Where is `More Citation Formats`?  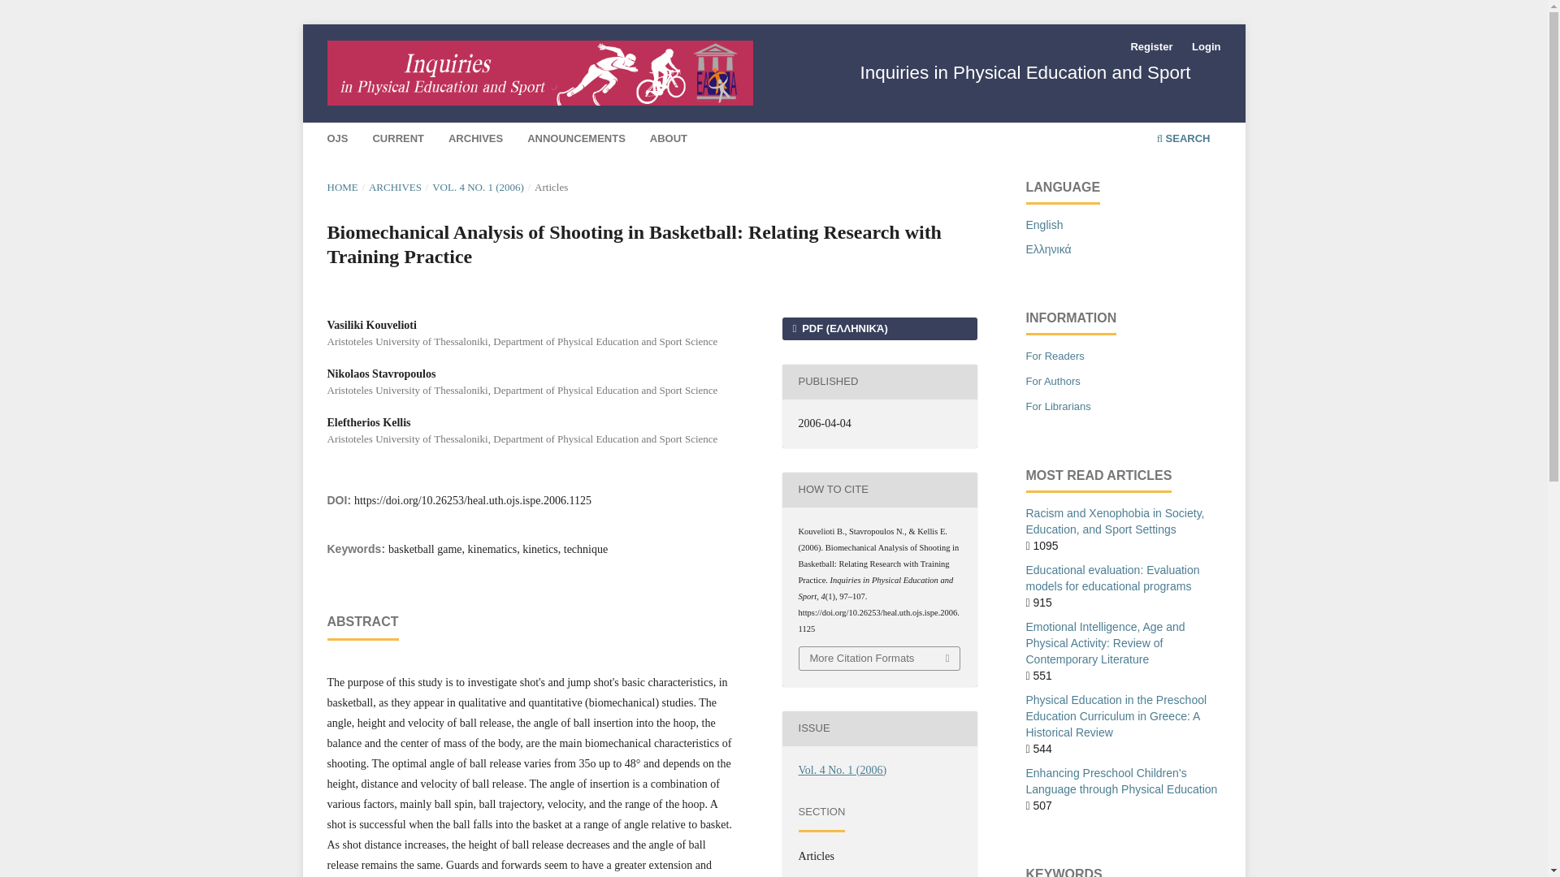 More Citation Formats is located at coordinates (879, 659).